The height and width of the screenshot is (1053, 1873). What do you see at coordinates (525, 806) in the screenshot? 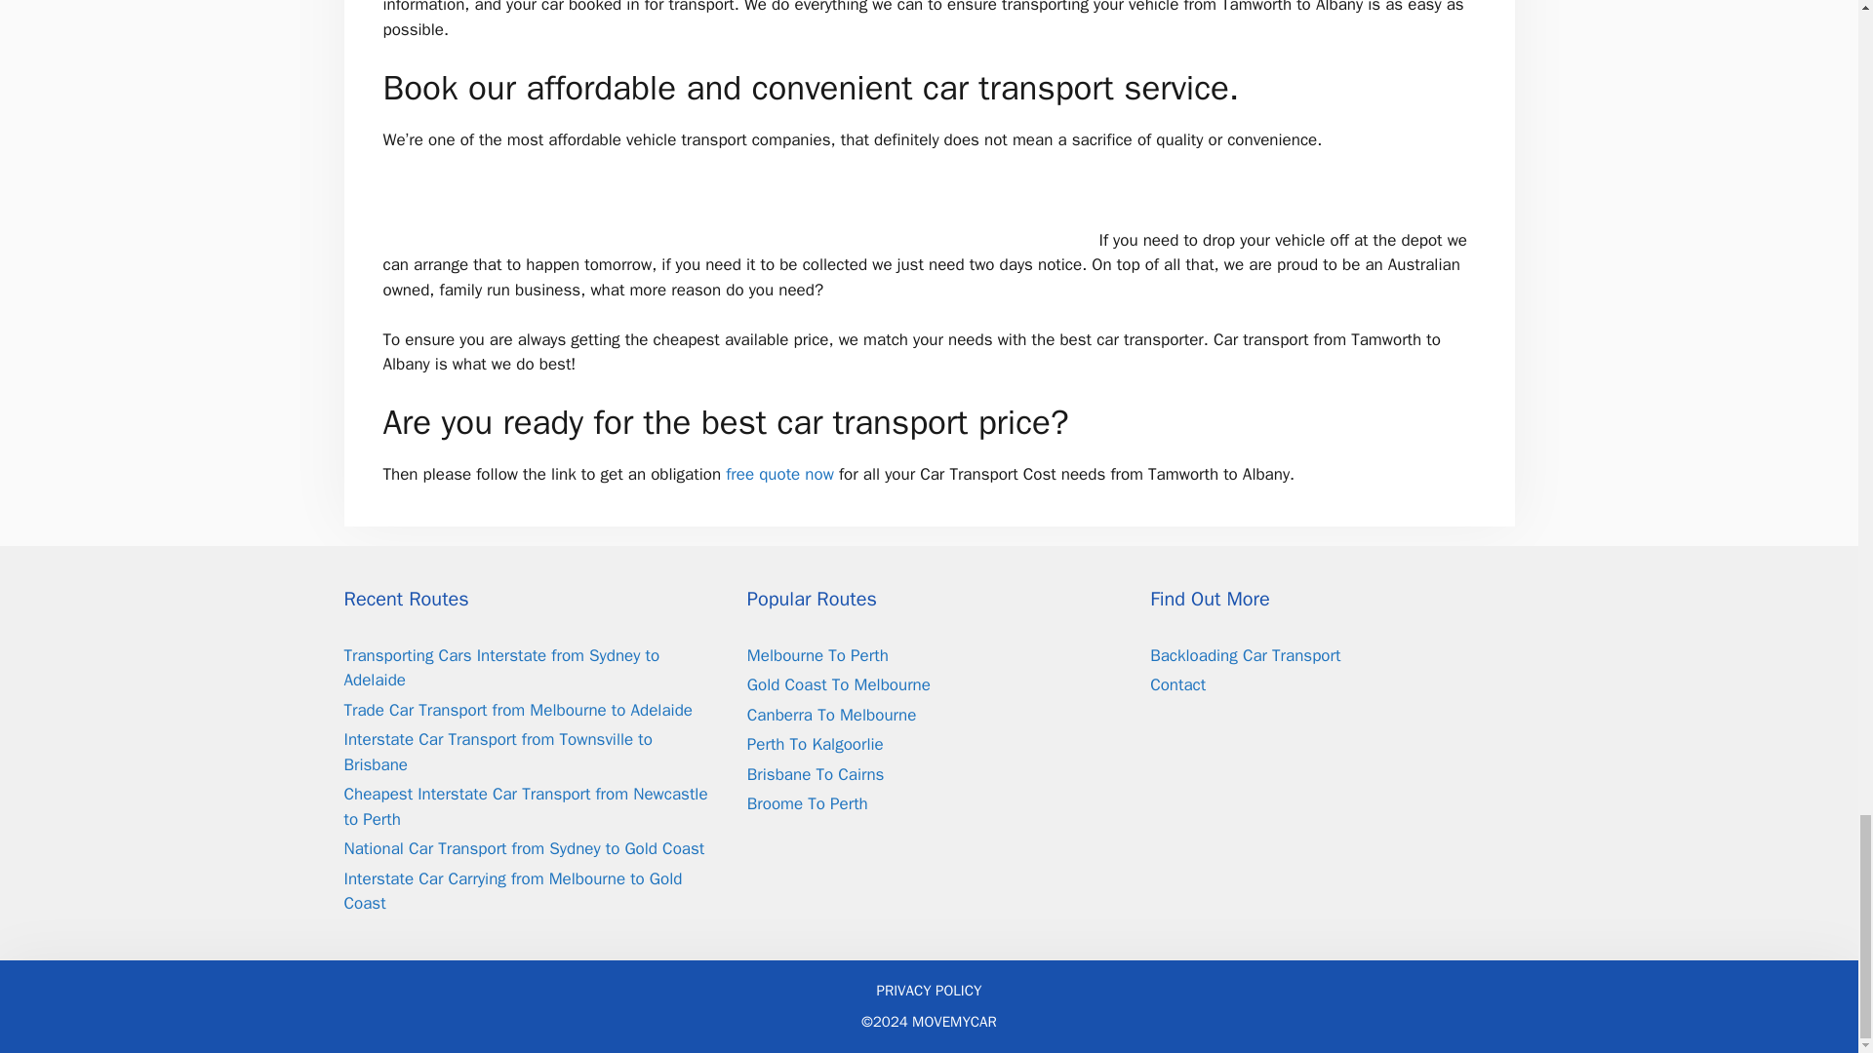
I see `Cheapest Interstate Car Transport from Newcastle to Perth` at bounding box center [525, 806].